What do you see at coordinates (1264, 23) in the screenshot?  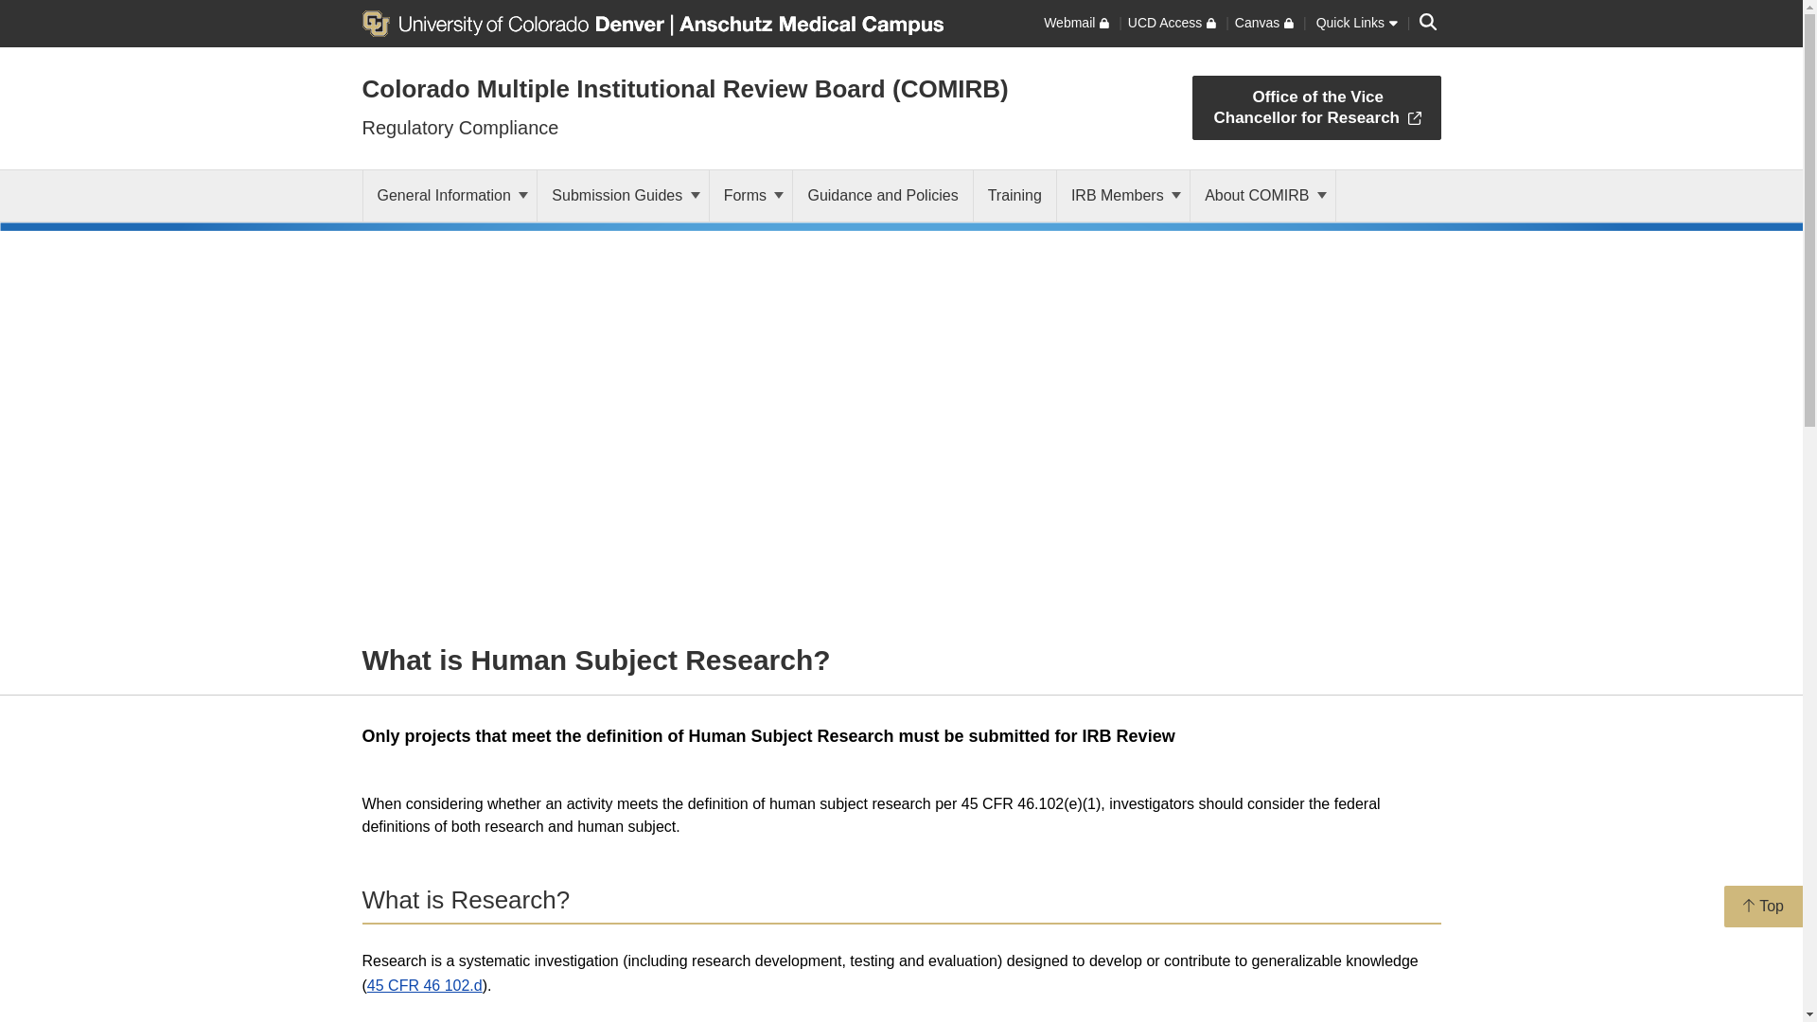 I see `Canvas` at bounding box center [1264, 23].